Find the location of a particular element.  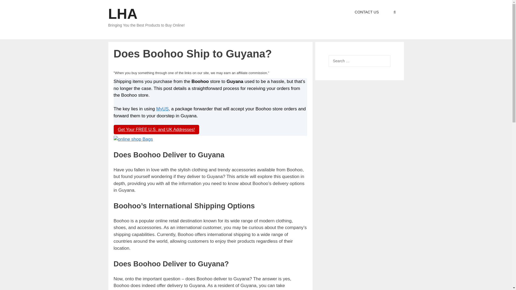

MyUS is located at coordinates (162, 109).